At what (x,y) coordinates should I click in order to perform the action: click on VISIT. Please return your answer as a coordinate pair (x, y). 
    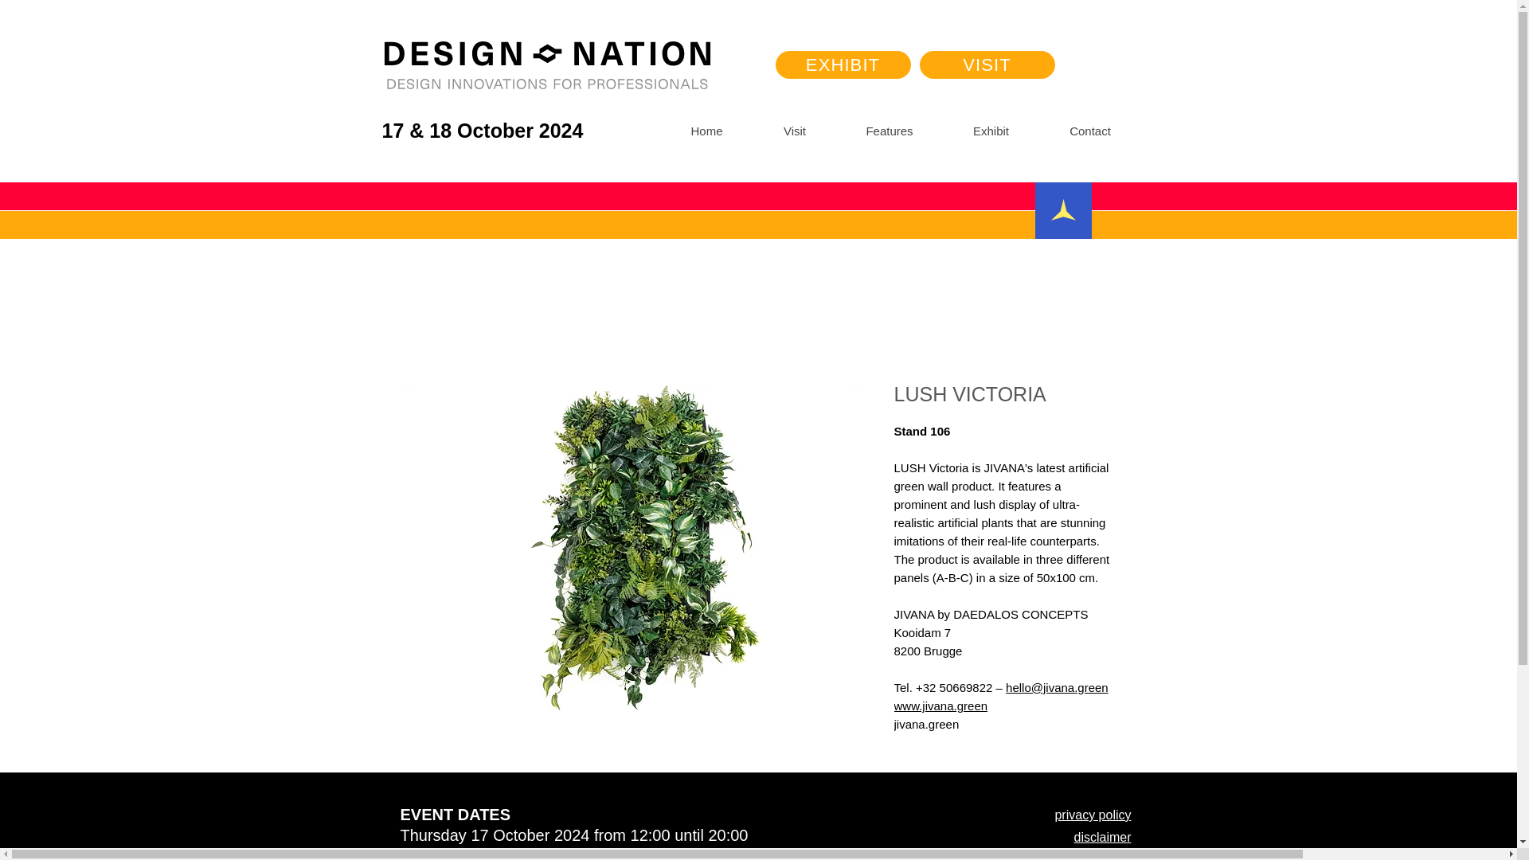
    Looking at the image, I should click on (986, 64).